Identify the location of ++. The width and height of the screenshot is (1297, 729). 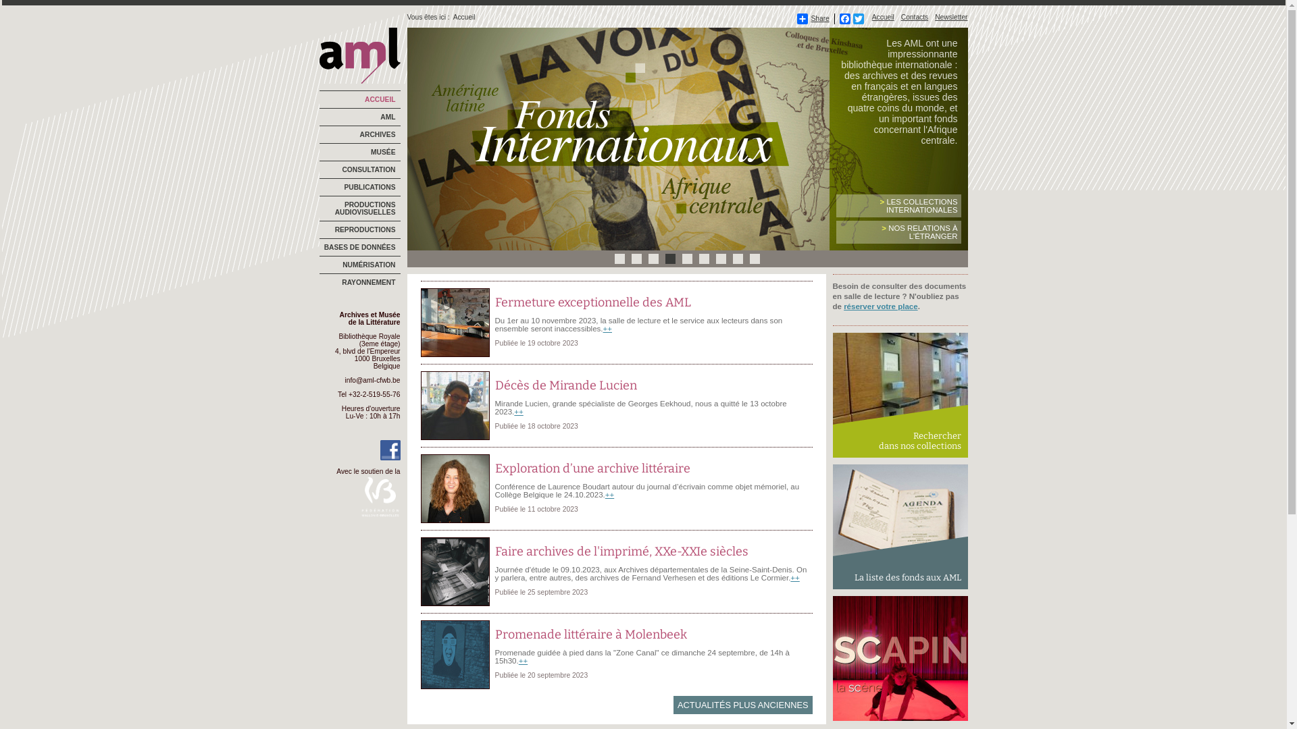
(519, 412).